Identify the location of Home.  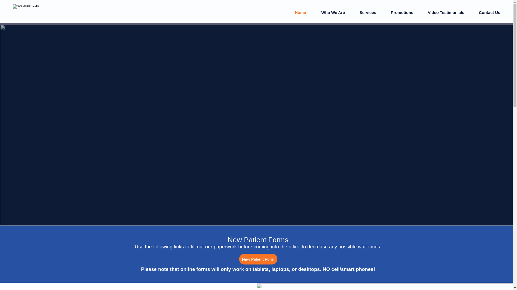
(300, 12).